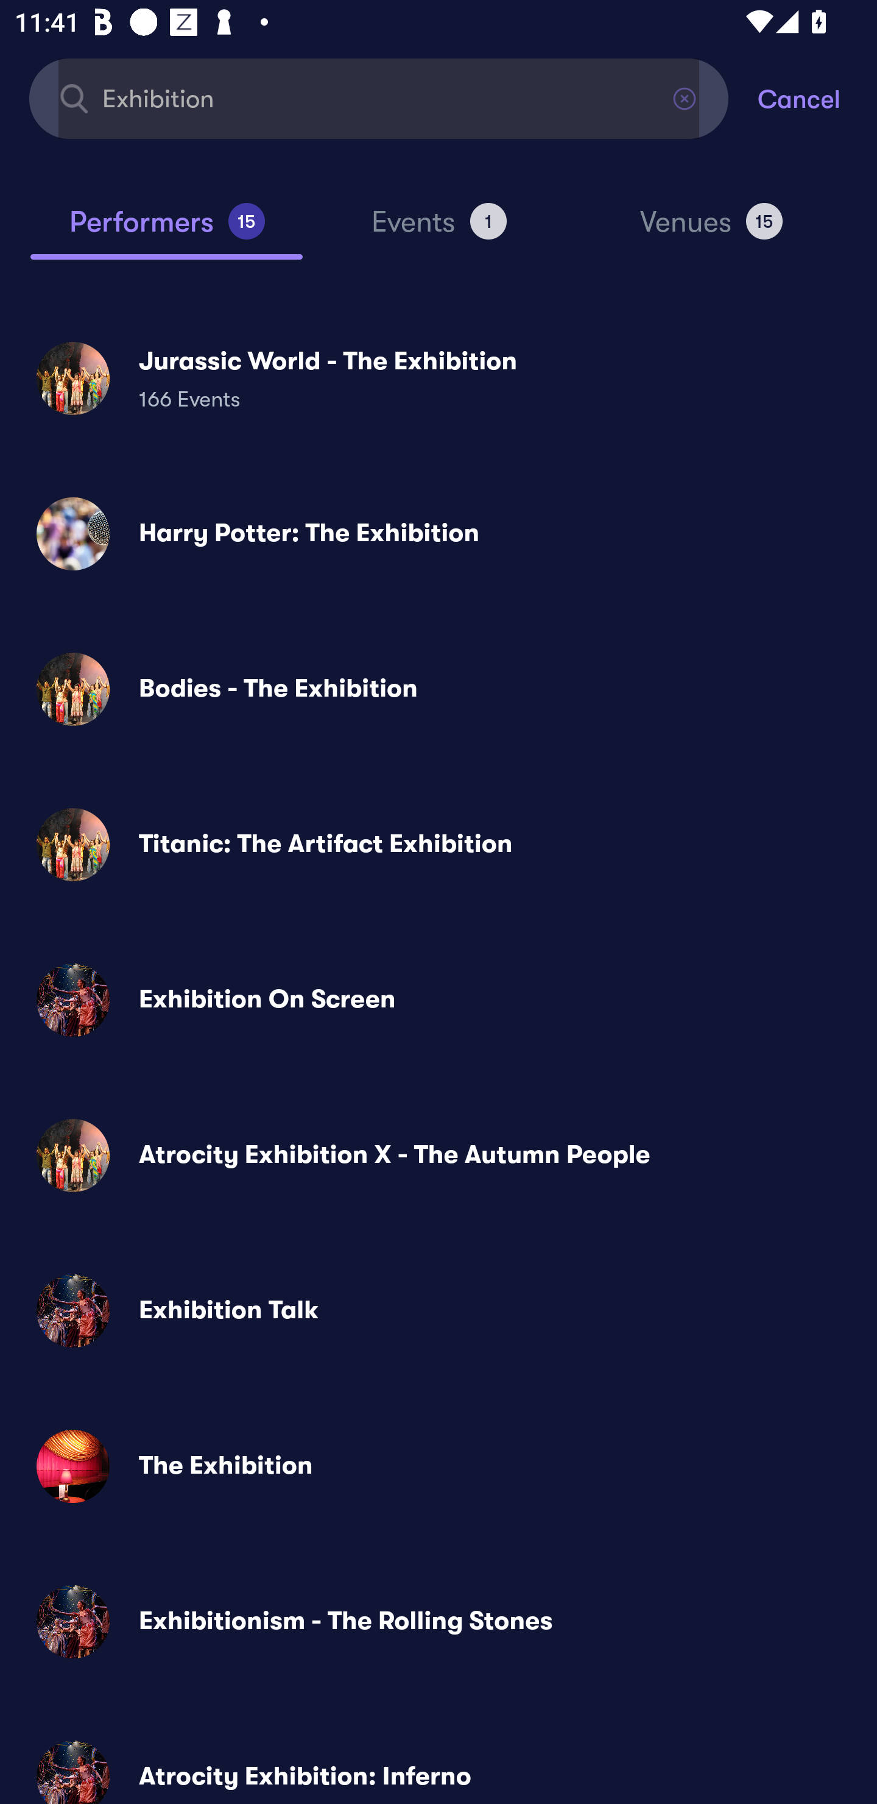  What do you see at coordinates (438, 1763) in the screenshot?
I see `Atrocity Exhibition: Inferno` at bounding box center [438, 1763].